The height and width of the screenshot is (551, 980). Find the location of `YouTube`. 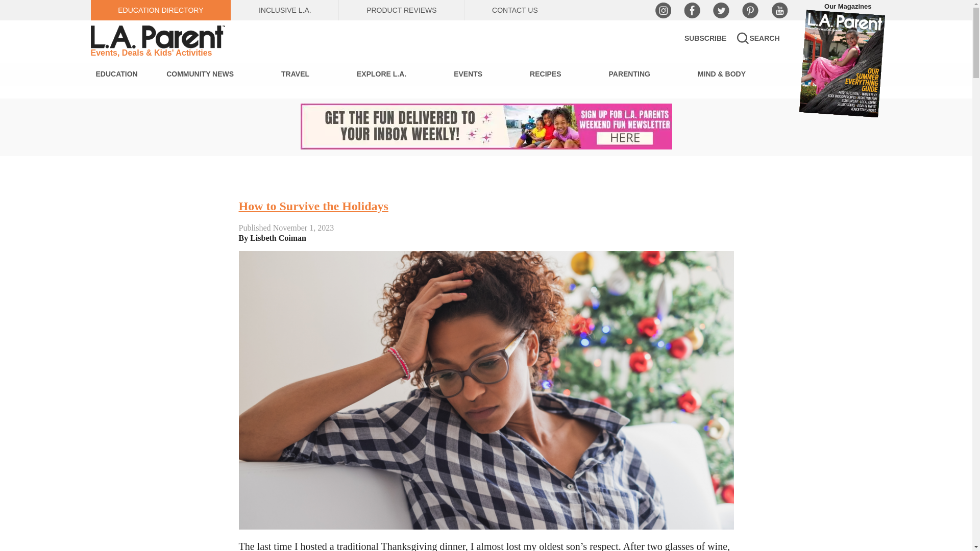

YouTube is located at coordinates (778, 10).